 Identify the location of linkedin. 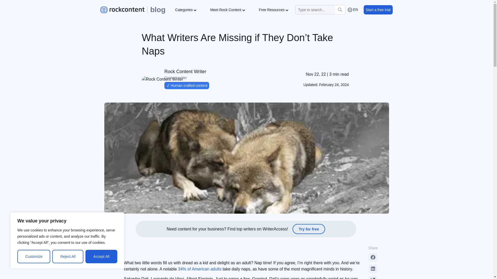
(373, 269).